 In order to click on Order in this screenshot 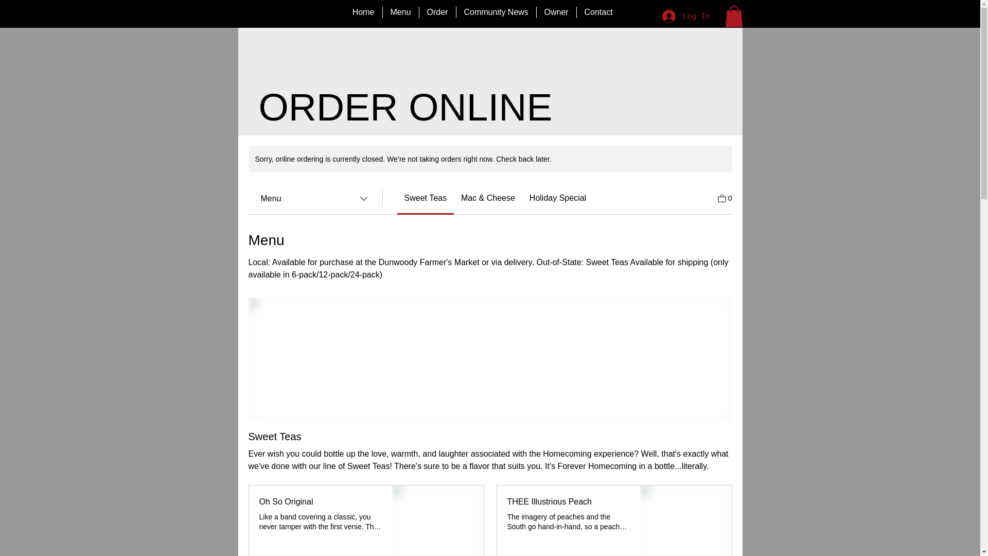, I will do `click(437, 12)`.